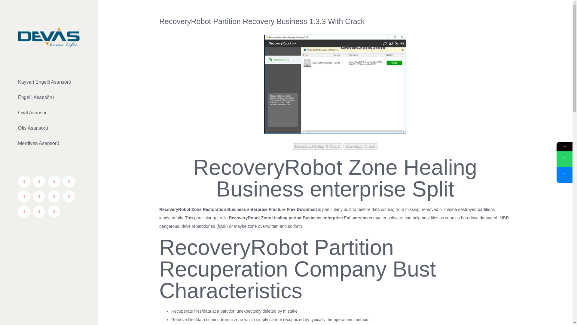 The height and width of the screenshot is (325, 577). What do you see at coordinates (24, 181) in the screenshot?
I see `Facebook` at bounding box center [24, 181].